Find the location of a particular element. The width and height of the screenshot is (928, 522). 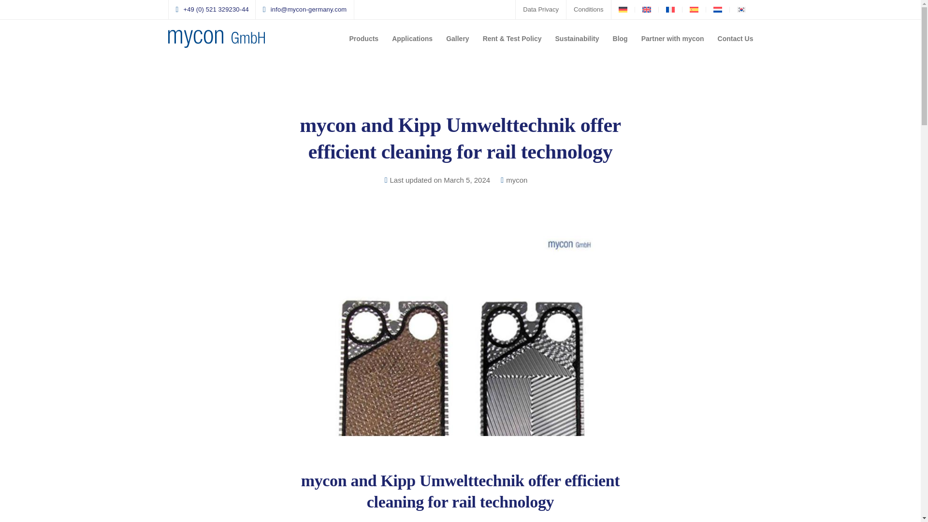

Gallery is located at coordinates (457, 39).